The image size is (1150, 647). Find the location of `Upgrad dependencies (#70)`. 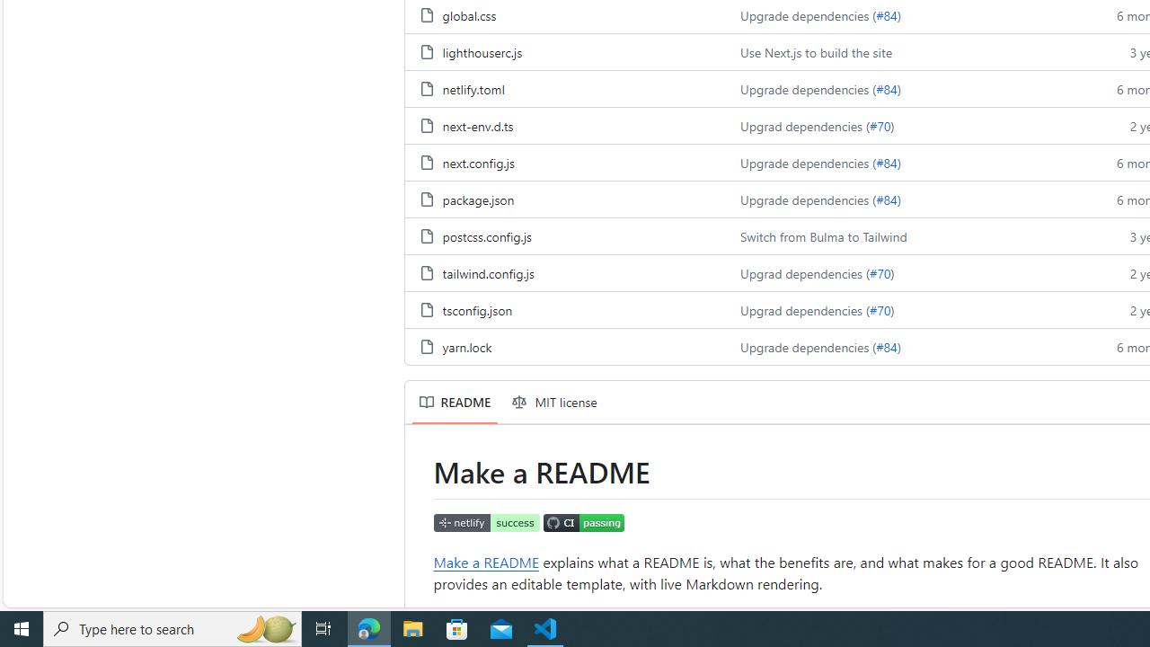

Upgrad dependencies (#70) is located at coordinates (906, 309).